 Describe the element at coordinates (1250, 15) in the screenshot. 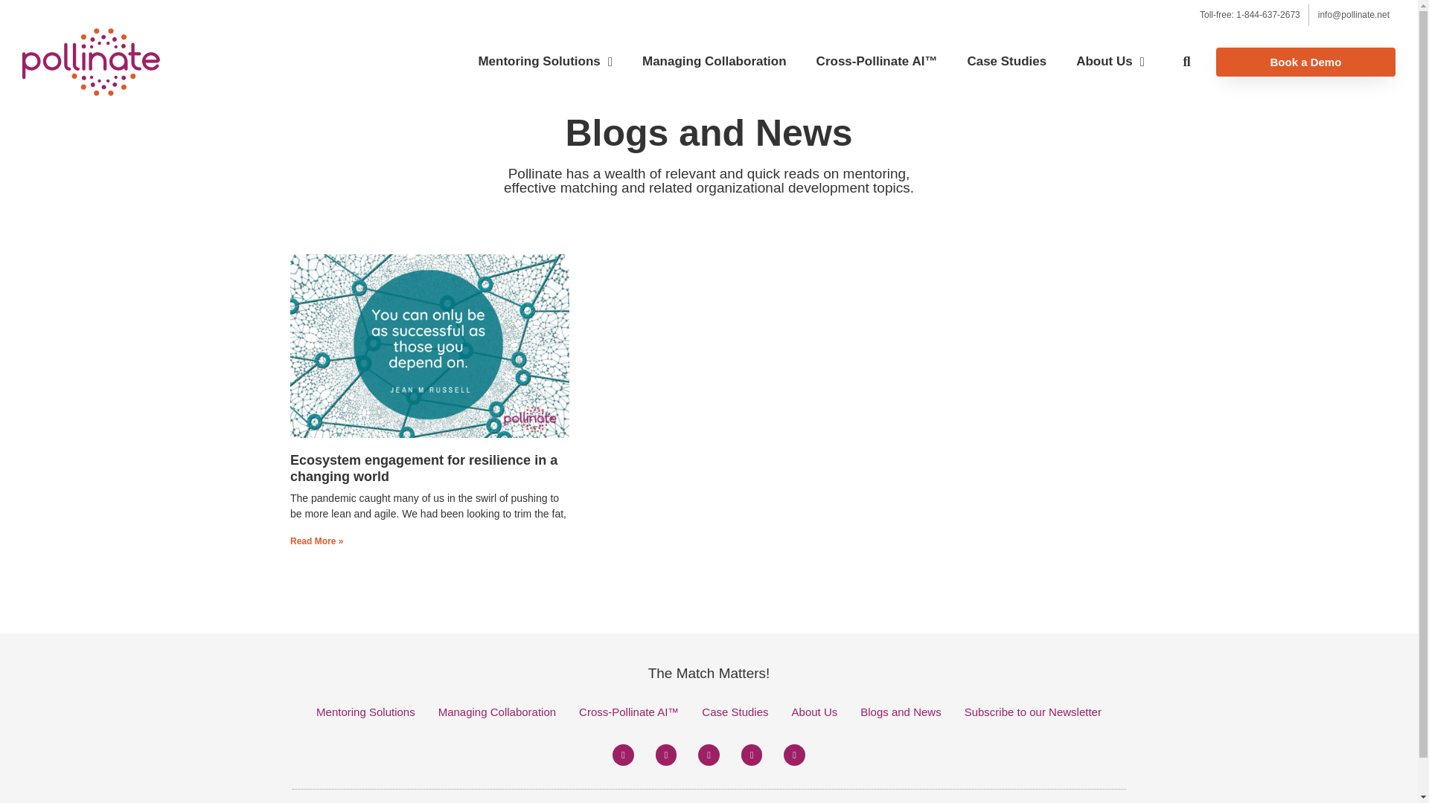

I see `Toll-free: 1-844-637-2673` at that location.